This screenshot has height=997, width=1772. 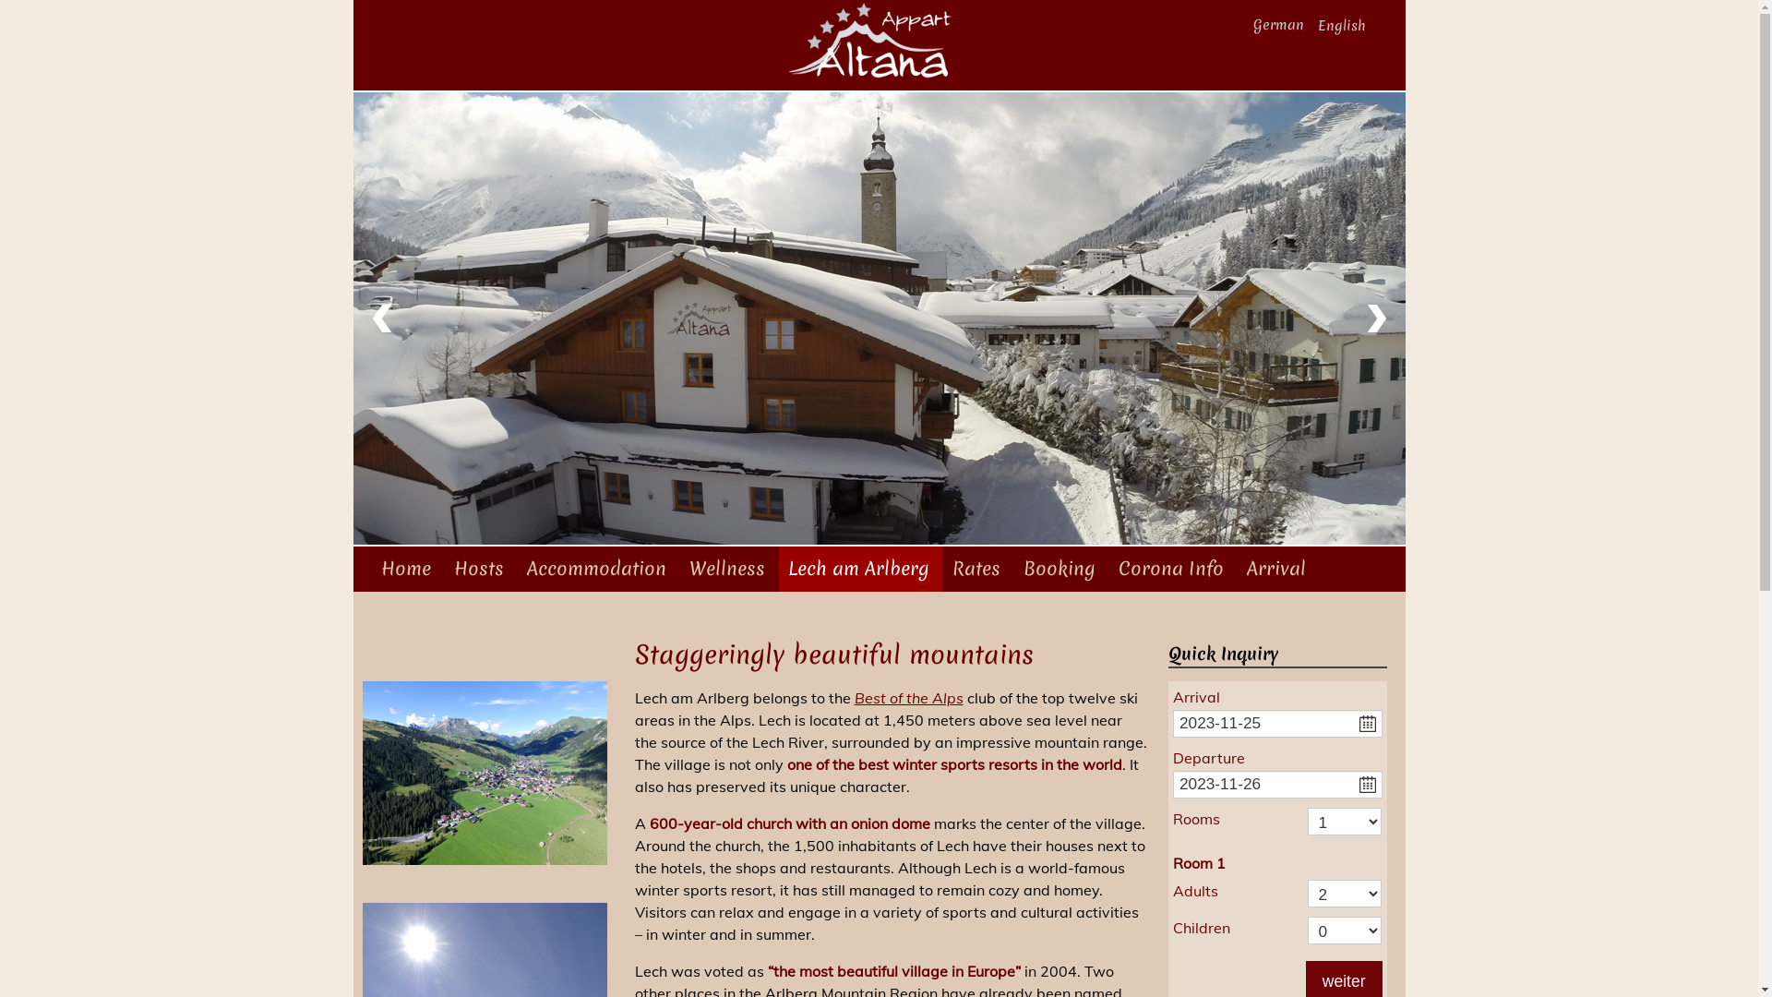 I want to click on Accommodation, so click(x=598, y=569).